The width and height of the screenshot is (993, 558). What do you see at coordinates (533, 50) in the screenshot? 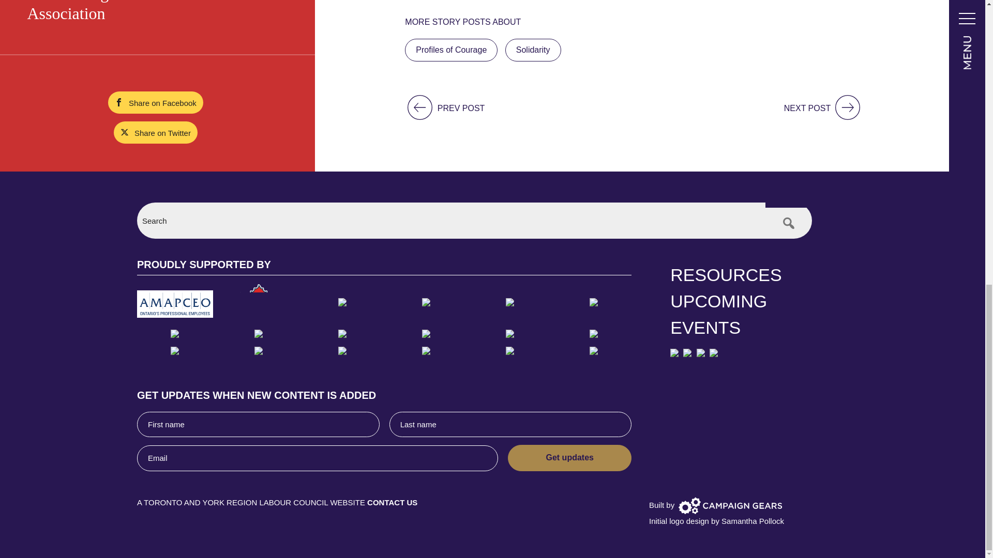
I see `Solidarity` at bounding box center [533, 50].